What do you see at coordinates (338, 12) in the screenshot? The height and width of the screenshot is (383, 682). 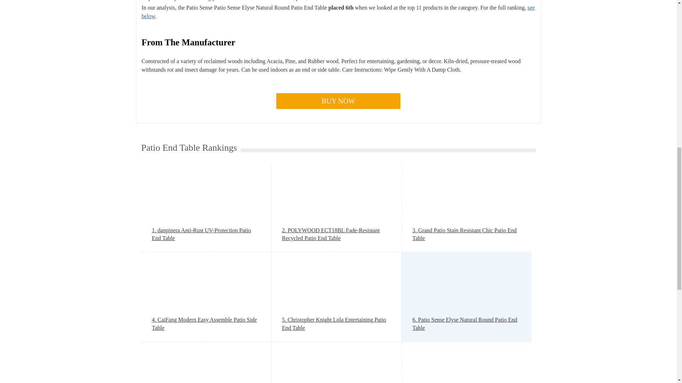 I see `see below` at bounding box center [338, 12].